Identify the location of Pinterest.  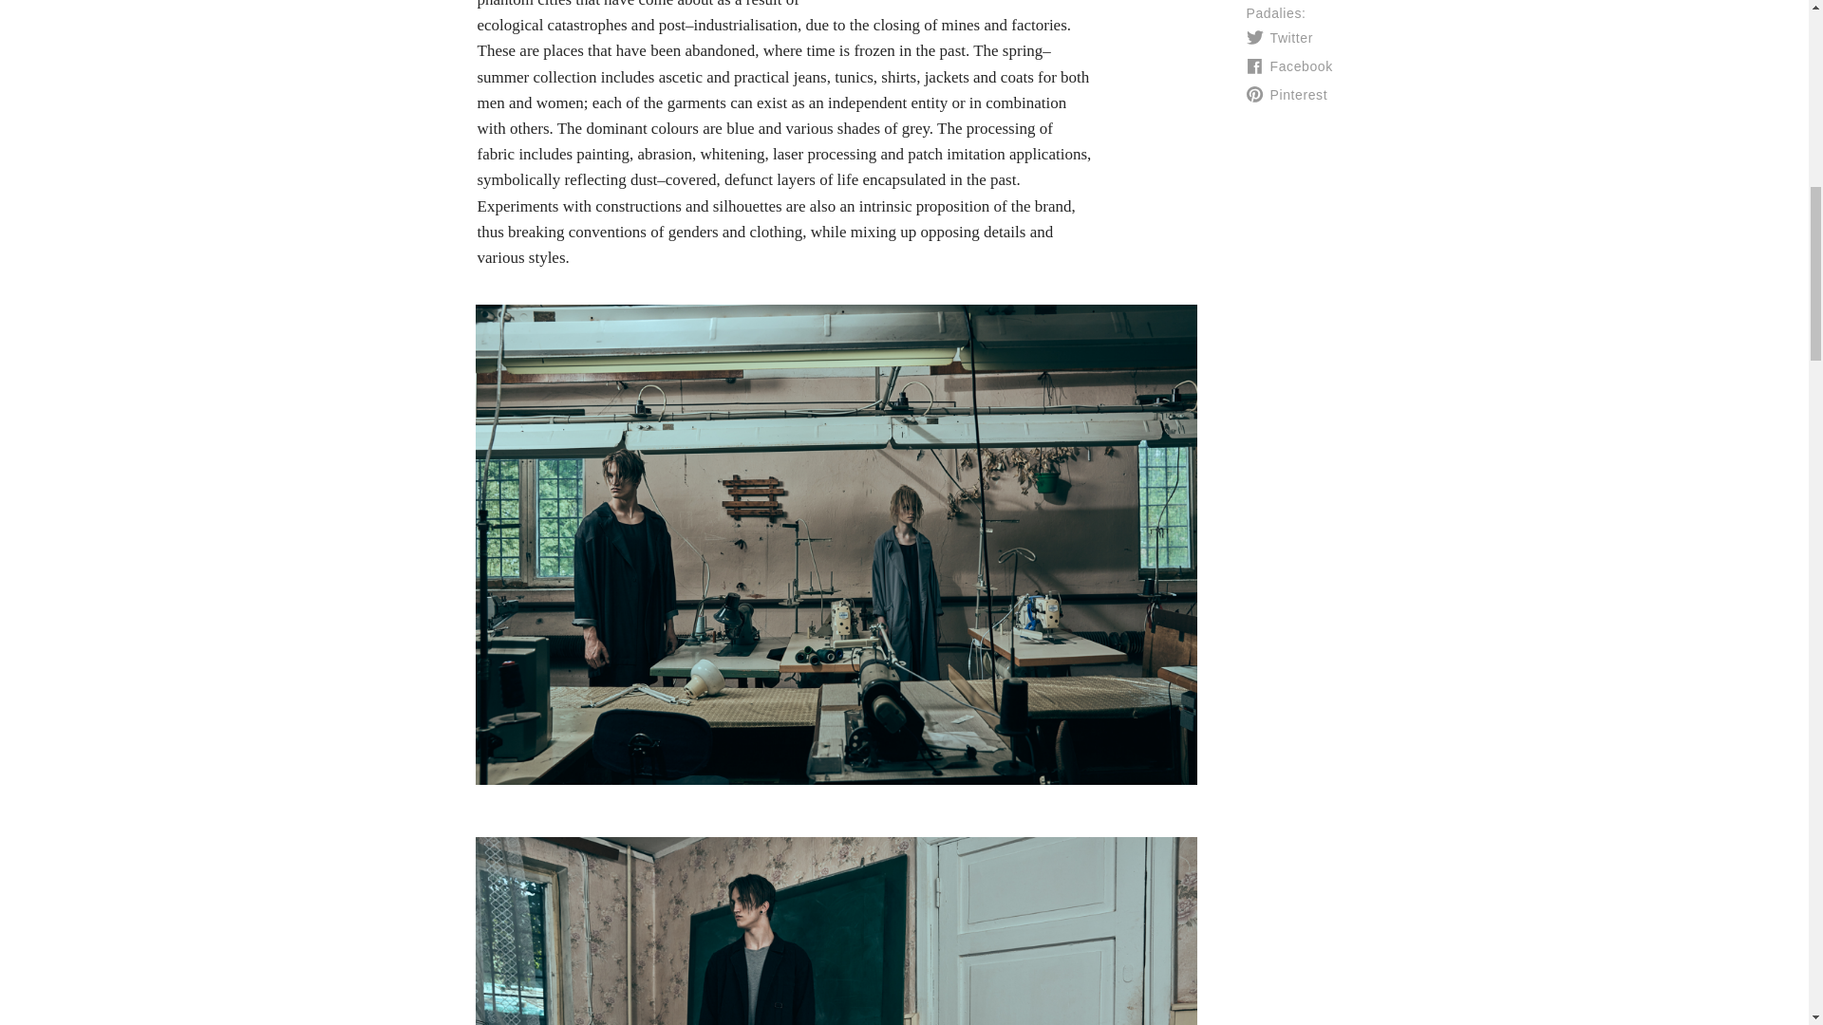
(1274, 95).